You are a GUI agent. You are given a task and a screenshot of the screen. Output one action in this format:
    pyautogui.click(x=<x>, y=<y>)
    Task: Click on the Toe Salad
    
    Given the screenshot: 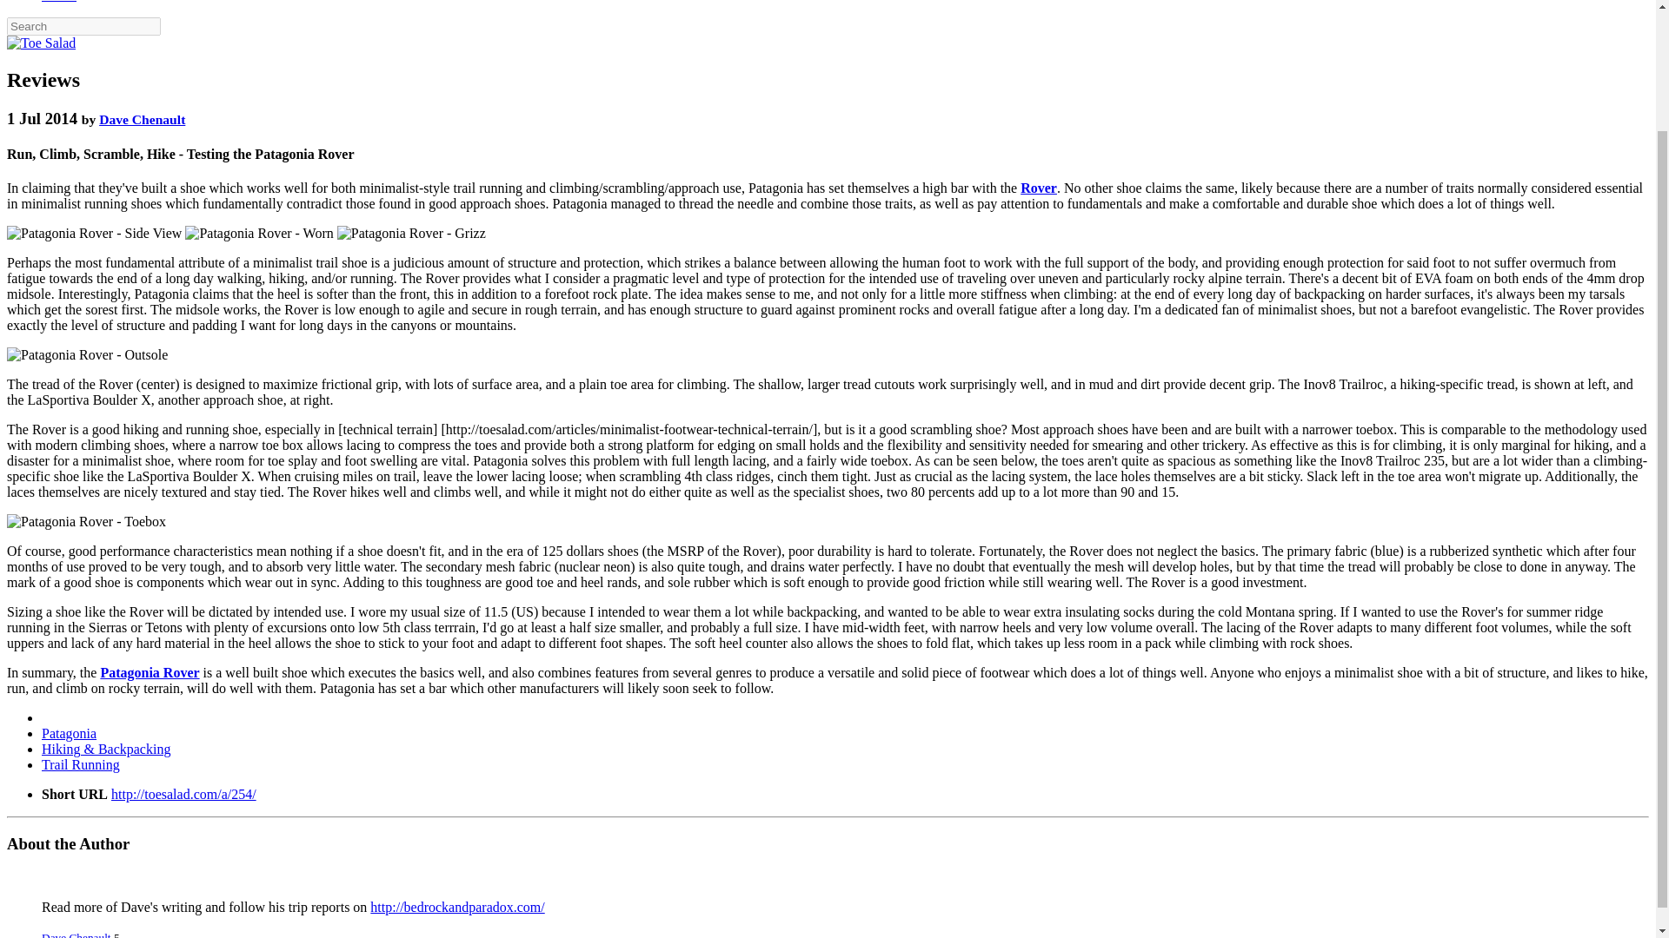 What is the action you would take?
    pyautogui.click(x=40, y=43)
    